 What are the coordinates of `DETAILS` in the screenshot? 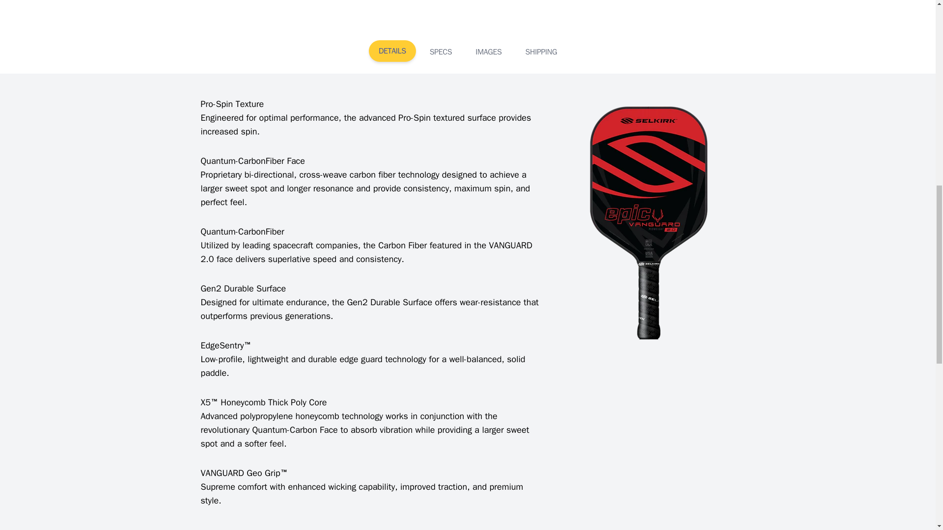 It's located at (392, 51).